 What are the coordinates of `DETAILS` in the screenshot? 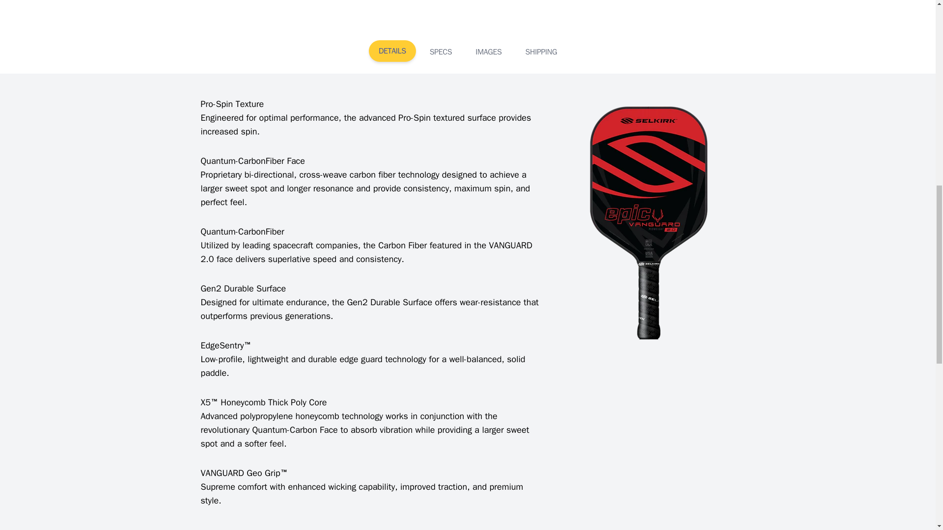 It's located at (392, 51).